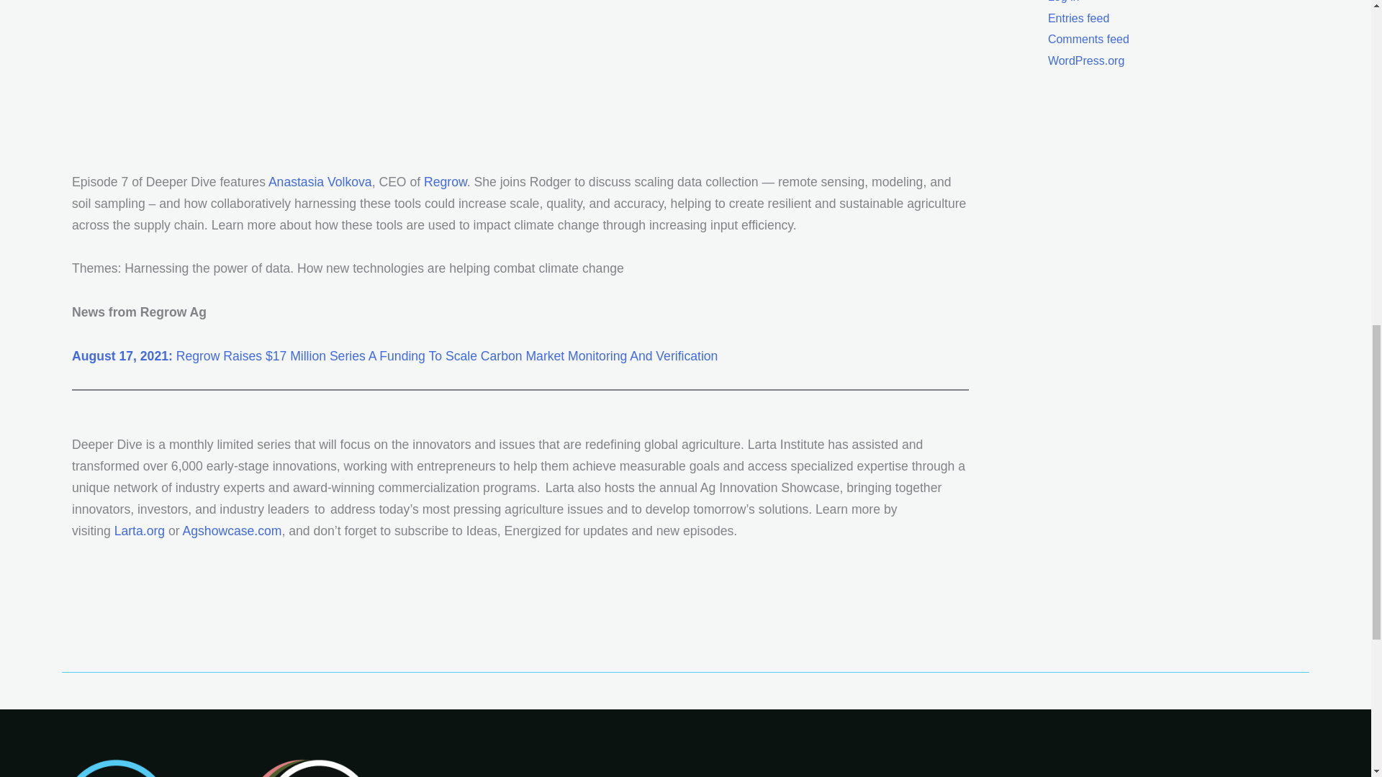 This screenshot has height=777, width=1382. I want to click on Agshowcase.com, so click(232, 531).